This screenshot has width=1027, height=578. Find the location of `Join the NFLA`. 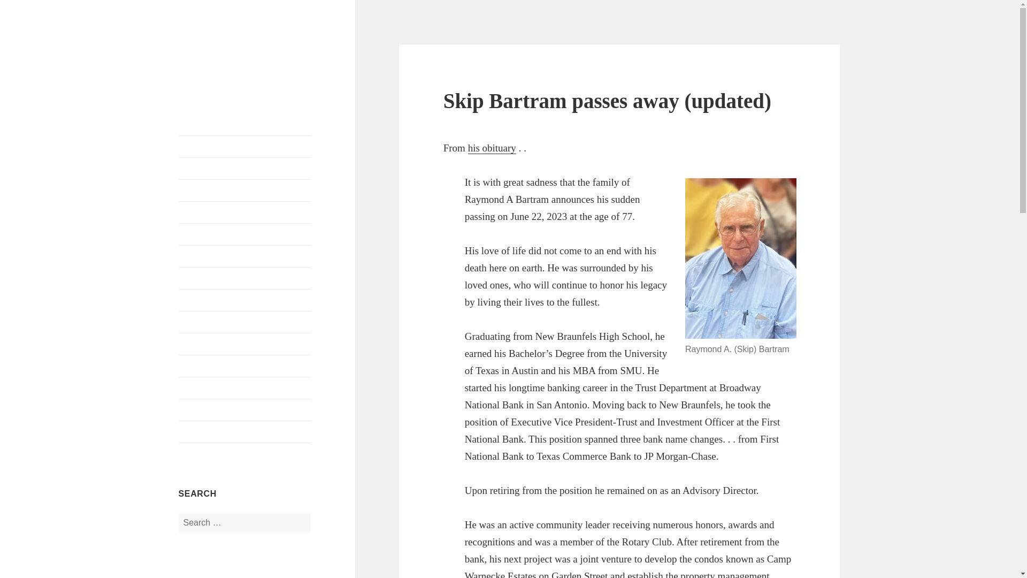

Join the NFLA is located at coordinates (245, 212).